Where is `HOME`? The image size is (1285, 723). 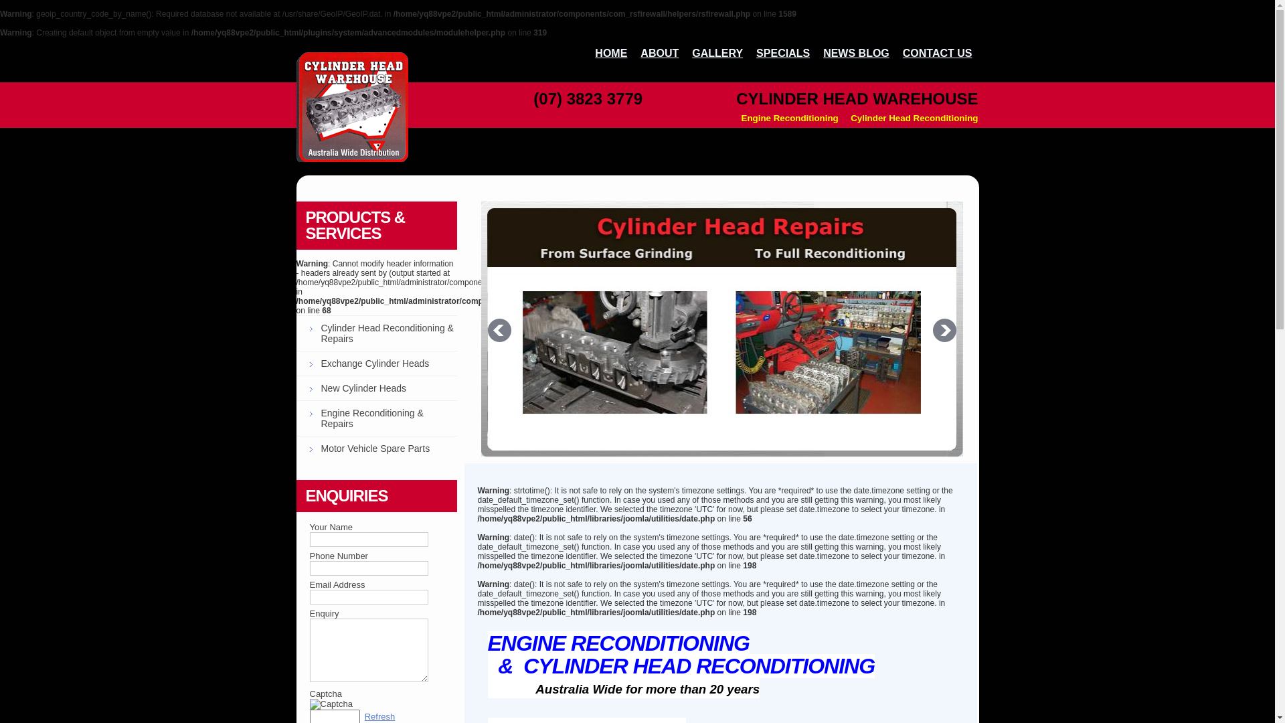
HOME is located at coordinates (611, 54).